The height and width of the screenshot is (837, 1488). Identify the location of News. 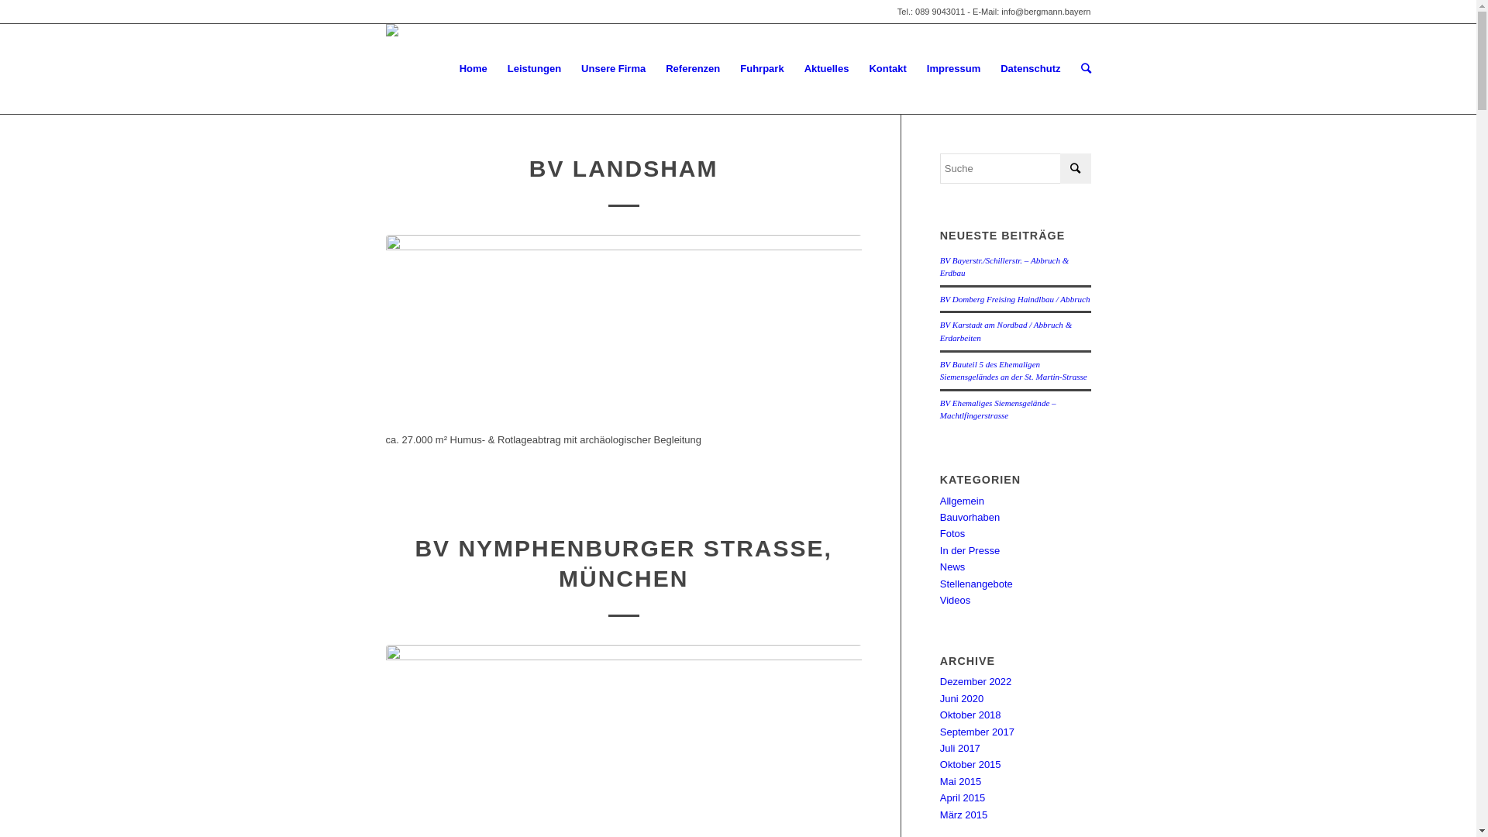
(953, 567).